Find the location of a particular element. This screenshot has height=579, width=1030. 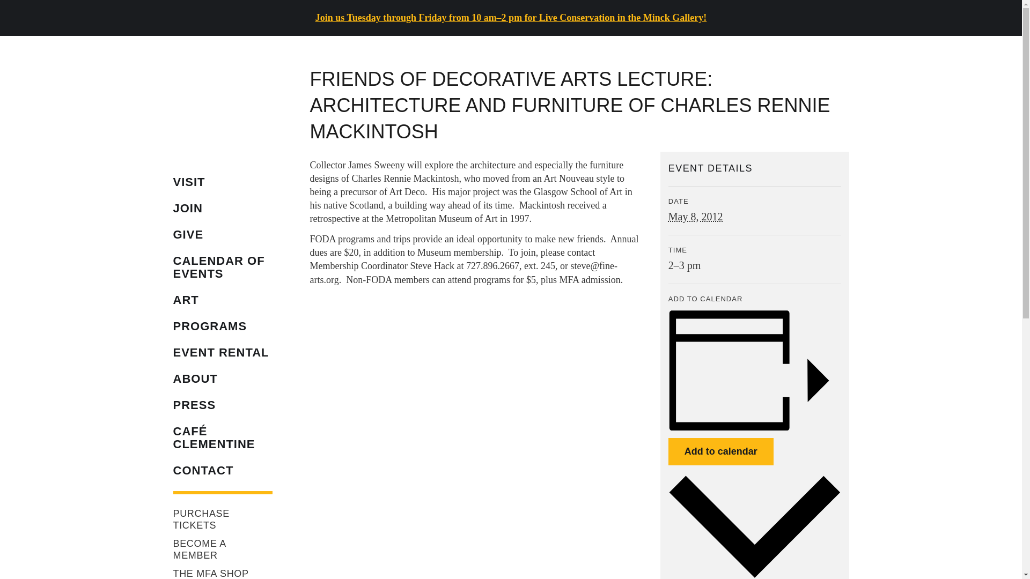

2012-05-08 is located at coordinates (755, 265).